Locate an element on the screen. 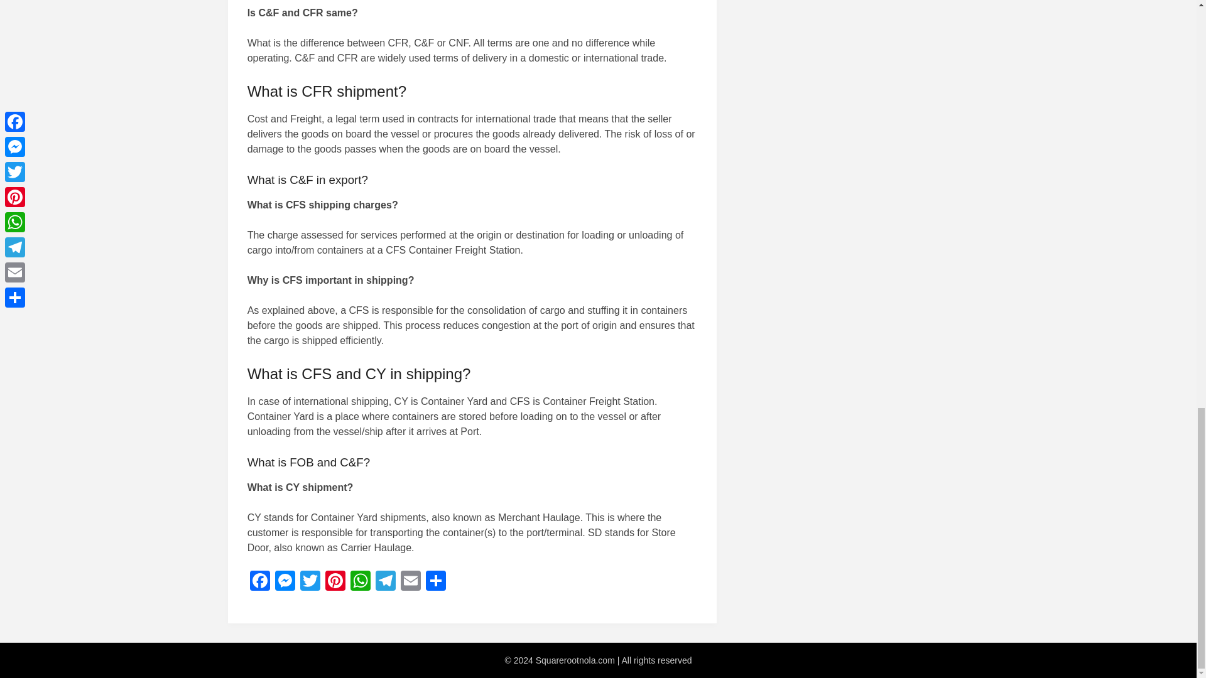 This screenshot has height=678, width=1206. Twitter is located at coordinates (310, 583).